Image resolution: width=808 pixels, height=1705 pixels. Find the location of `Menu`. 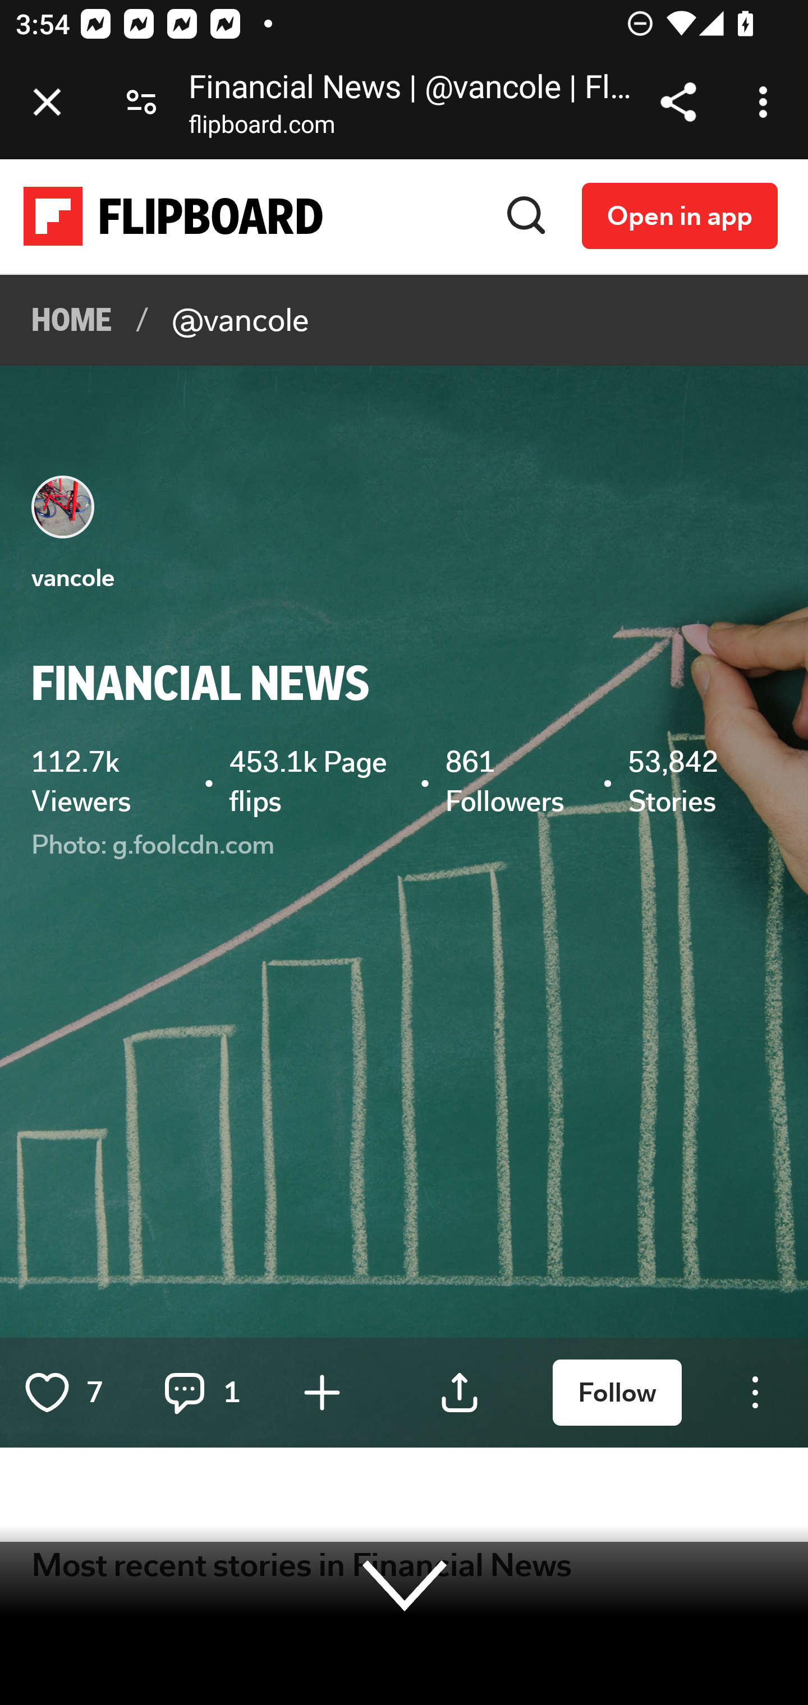

Menu is located at coordinates (755, 1392).